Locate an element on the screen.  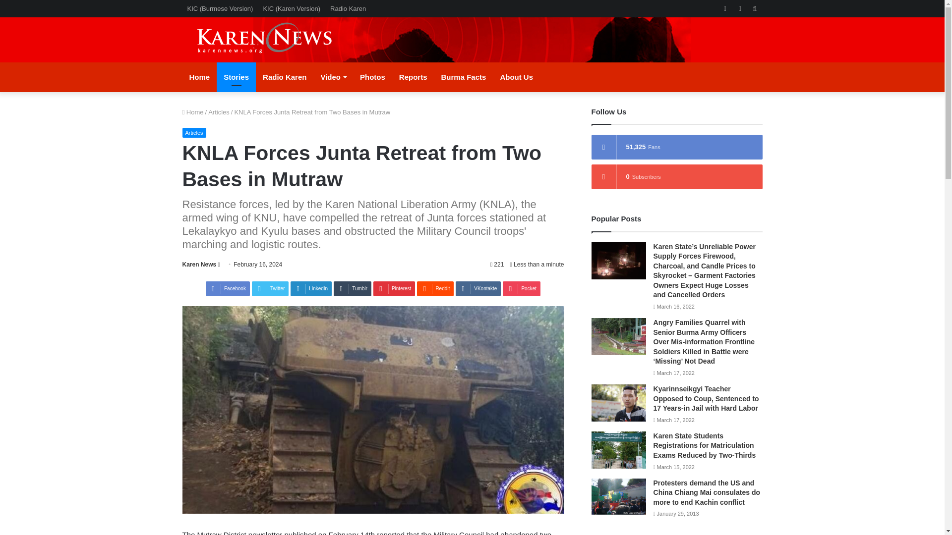
Karen News is located at coordinates (274, 40).